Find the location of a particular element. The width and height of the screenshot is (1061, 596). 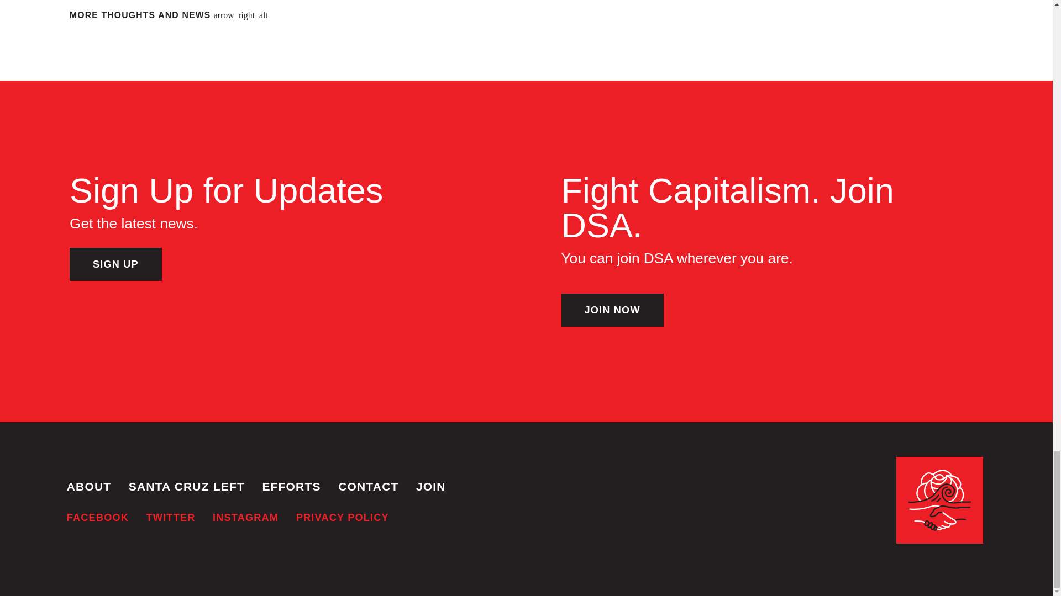

JOIN is located at coordinates (430, 487).